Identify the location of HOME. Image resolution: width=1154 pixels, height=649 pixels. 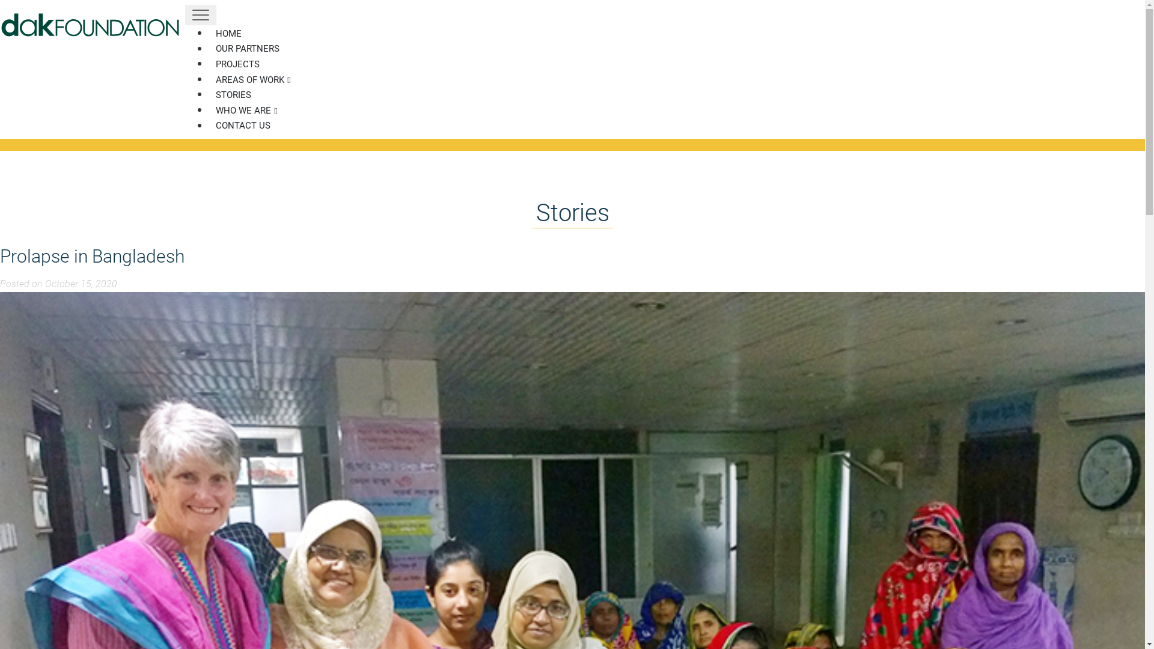
(229, 34).